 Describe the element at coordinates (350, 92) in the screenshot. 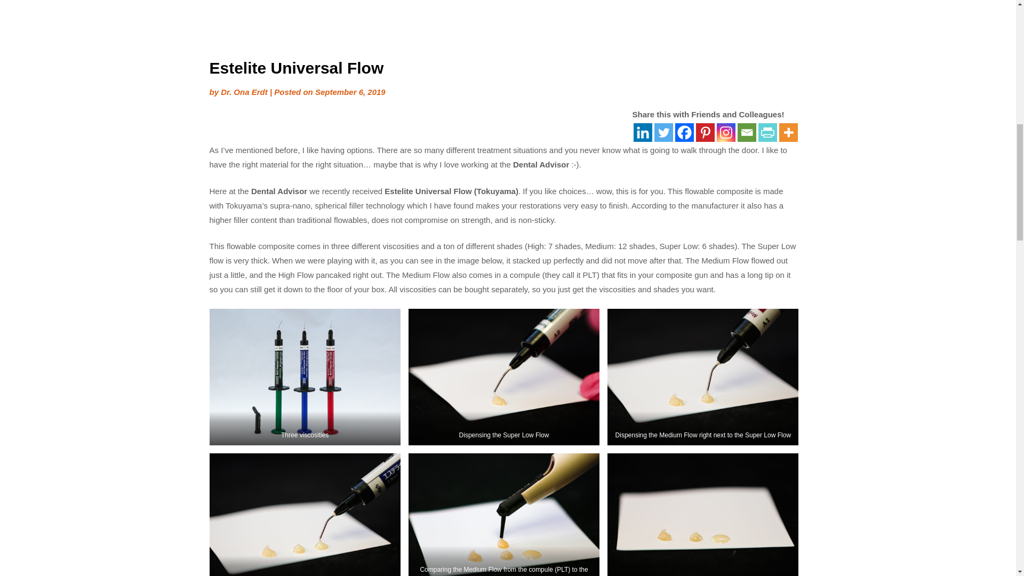

I see `September 6, 2019` at that location.